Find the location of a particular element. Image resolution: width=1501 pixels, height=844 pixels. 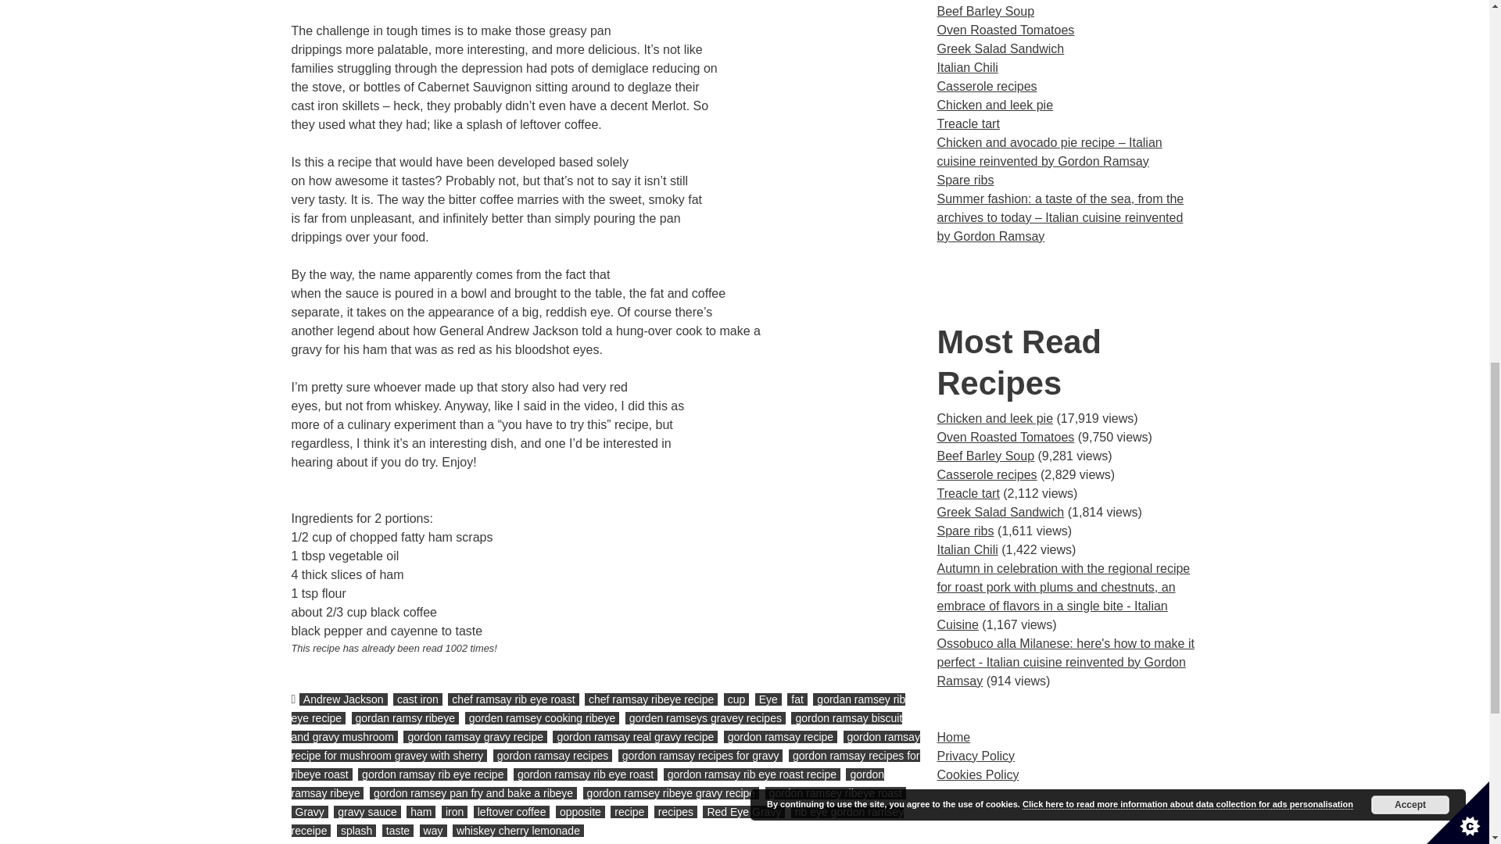

gordon ramsay real gravy recipe is located at coordinates (635, 737).